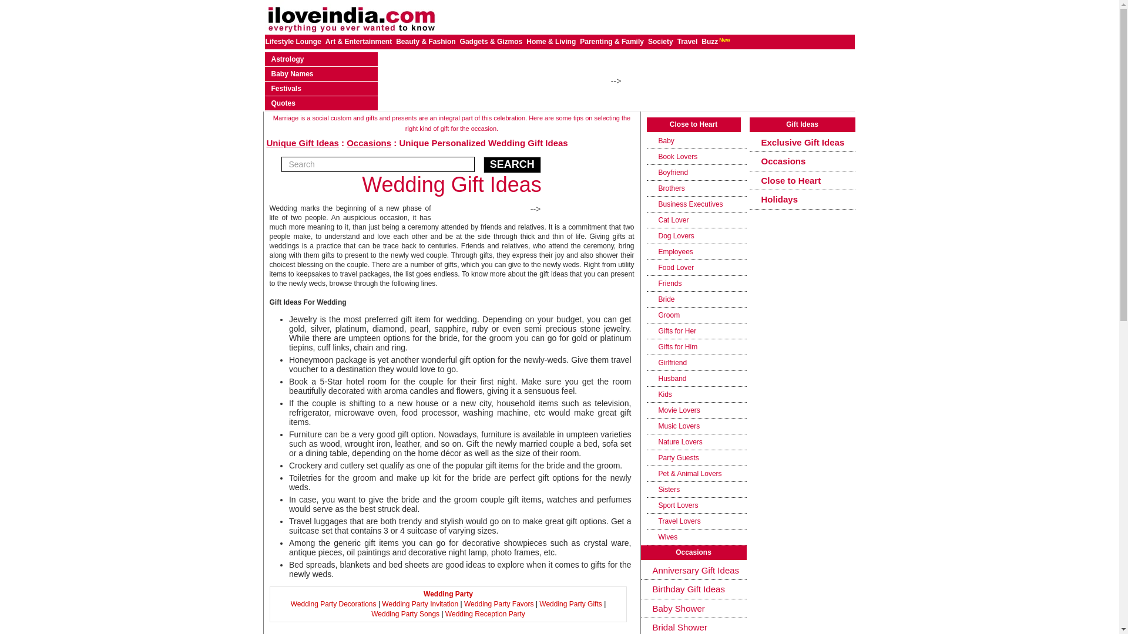  Describe the element at coordinates (334, 603) in the screenshot. I see `Wedding Party Decorations` at that location.